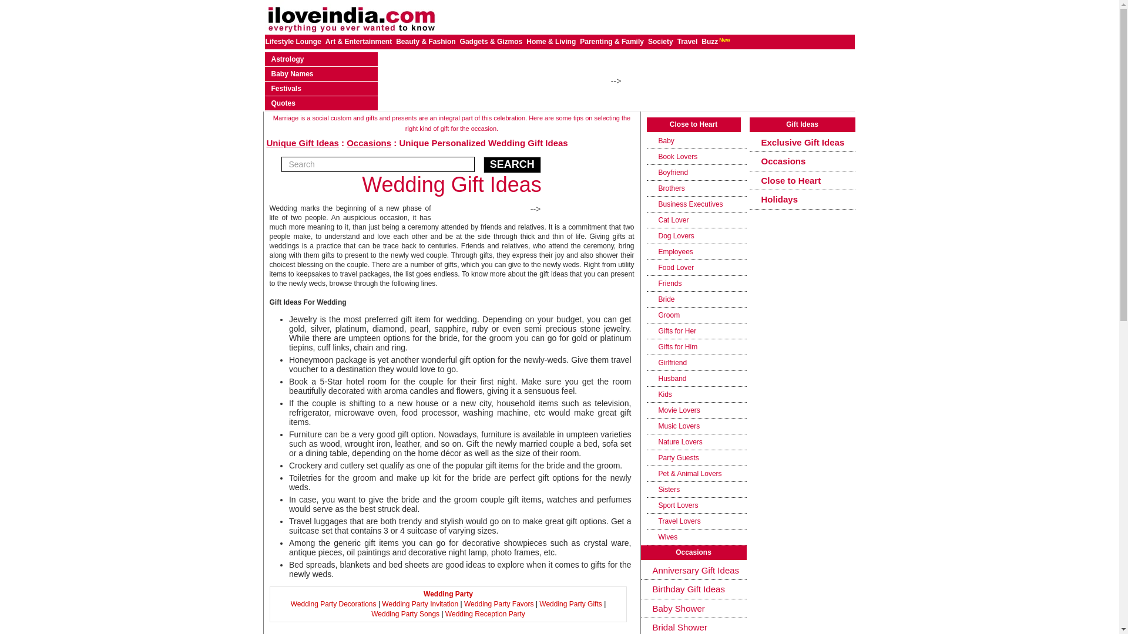  Describe the element at coordinates (334, 603) in the screenshot. I see `Wedding Party Decorations` at that location.